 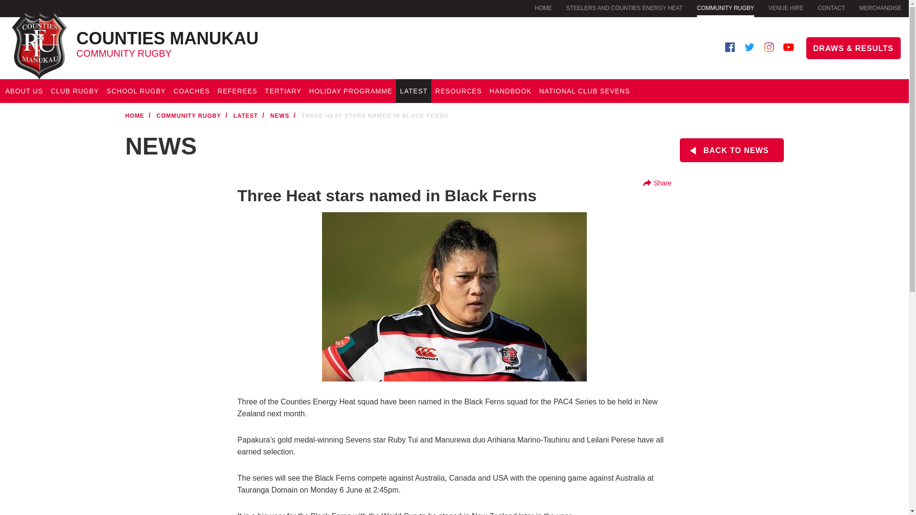 I want to click on STEELERS AND COUNTIES ENERGY HEAT, so click(x=785, y=8).